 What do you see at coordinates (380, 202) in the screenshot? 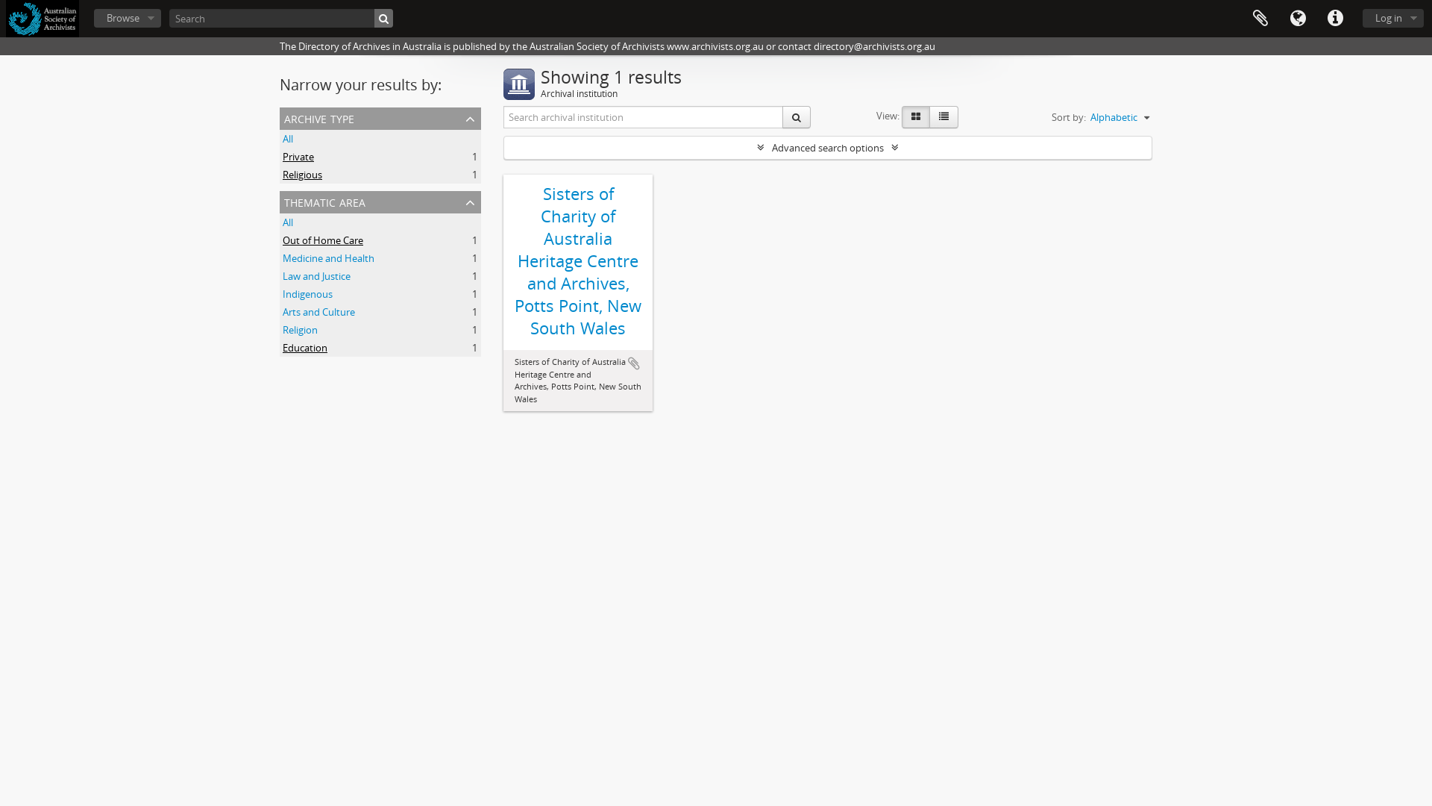
I see `thematic area` at bounding box center [380, 202].